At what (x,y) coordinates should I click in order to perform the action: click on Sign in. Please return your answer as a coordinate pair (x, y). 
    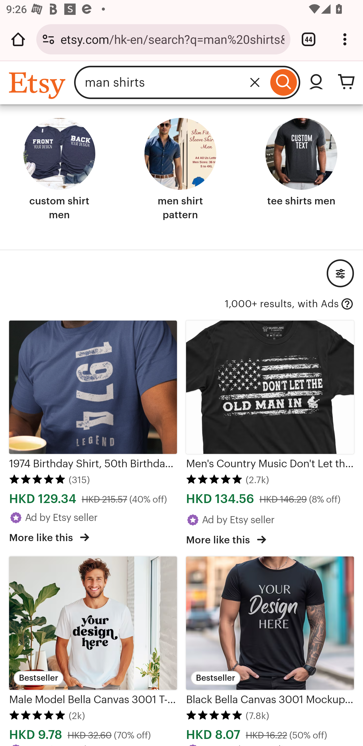
    Looking at the image, I should click on (316, 82).